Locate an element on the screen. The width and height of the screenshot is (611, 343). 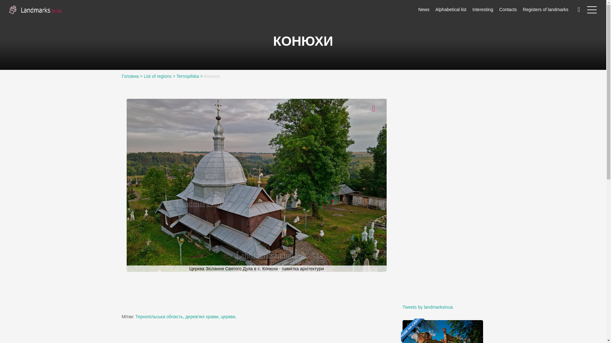
News is located at coordinates (424, 9).